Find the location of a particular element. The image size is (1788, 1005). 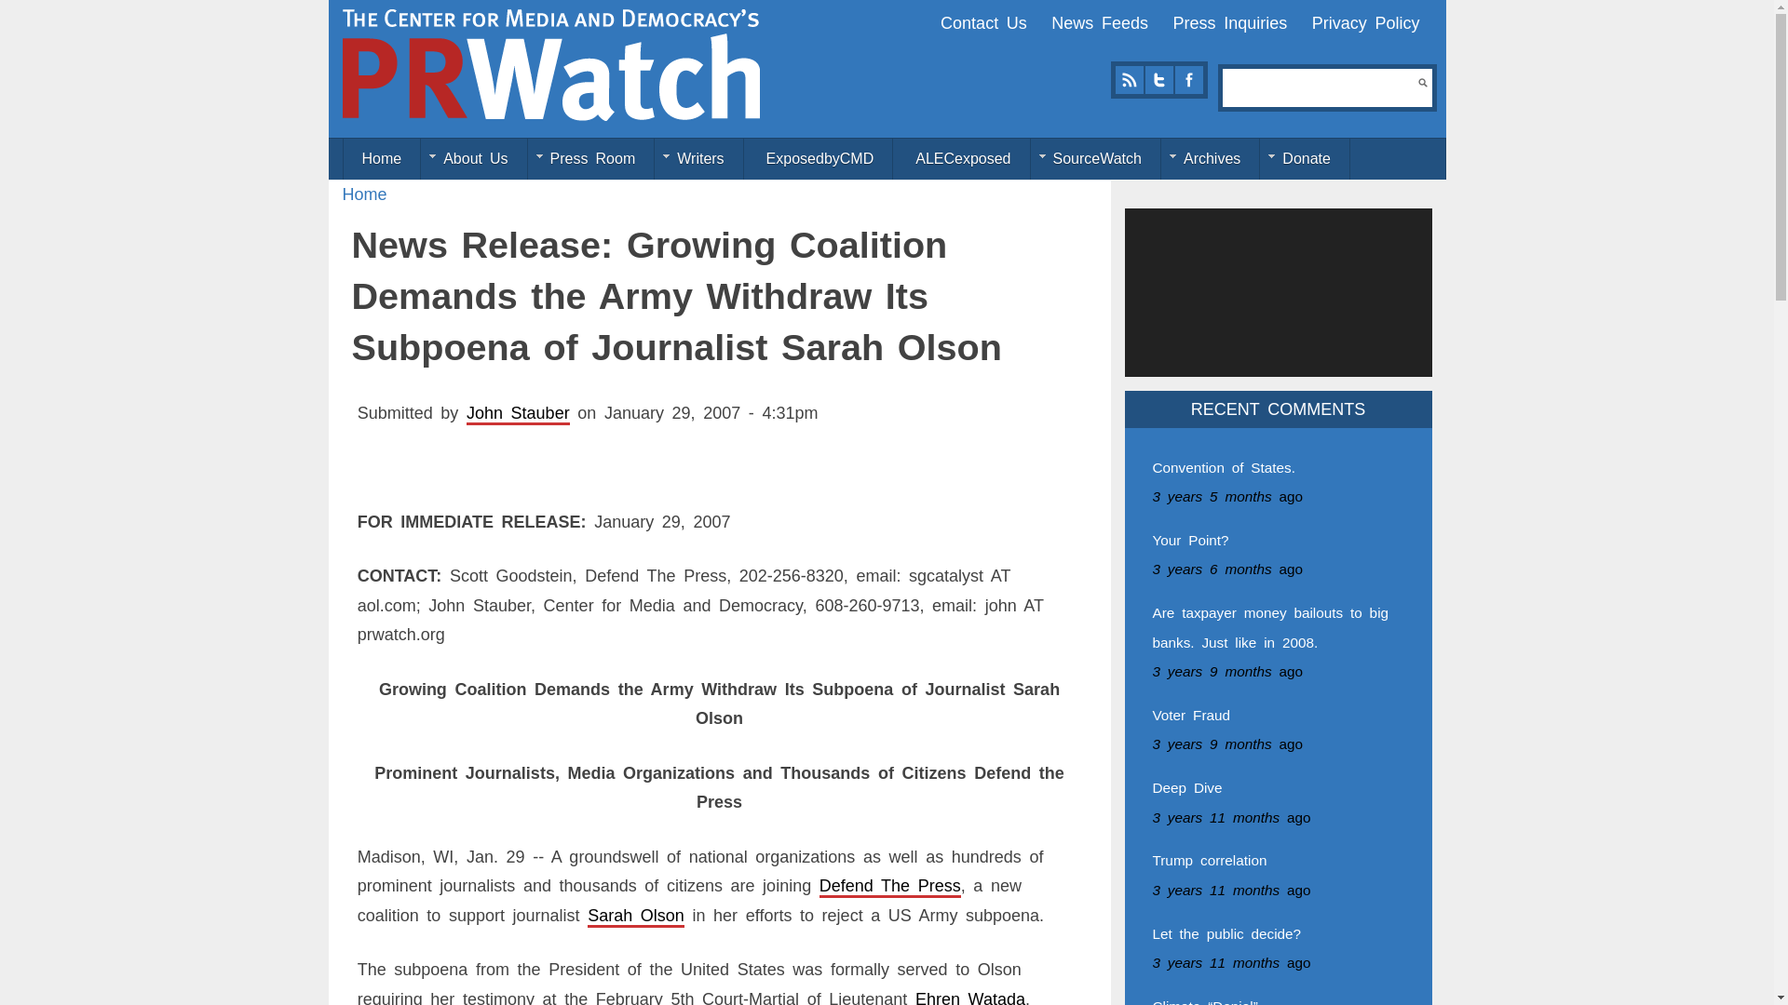

Join CMD's Facebook Page is located at coordinates (1188, 80).